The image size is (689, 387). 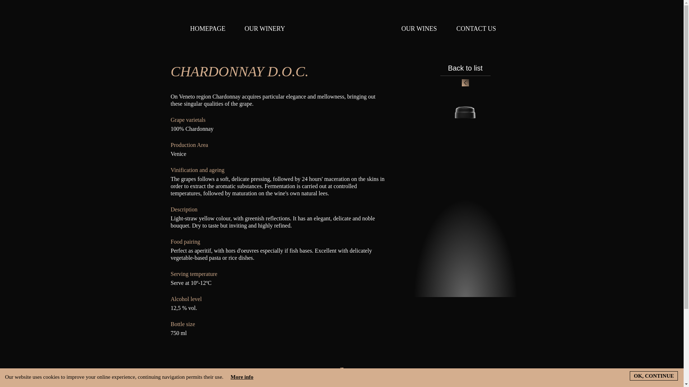 What do you see at coordinates (249, 386) in the screenshot?
I see `Download technical sheet` at bounding box center [249, 386].